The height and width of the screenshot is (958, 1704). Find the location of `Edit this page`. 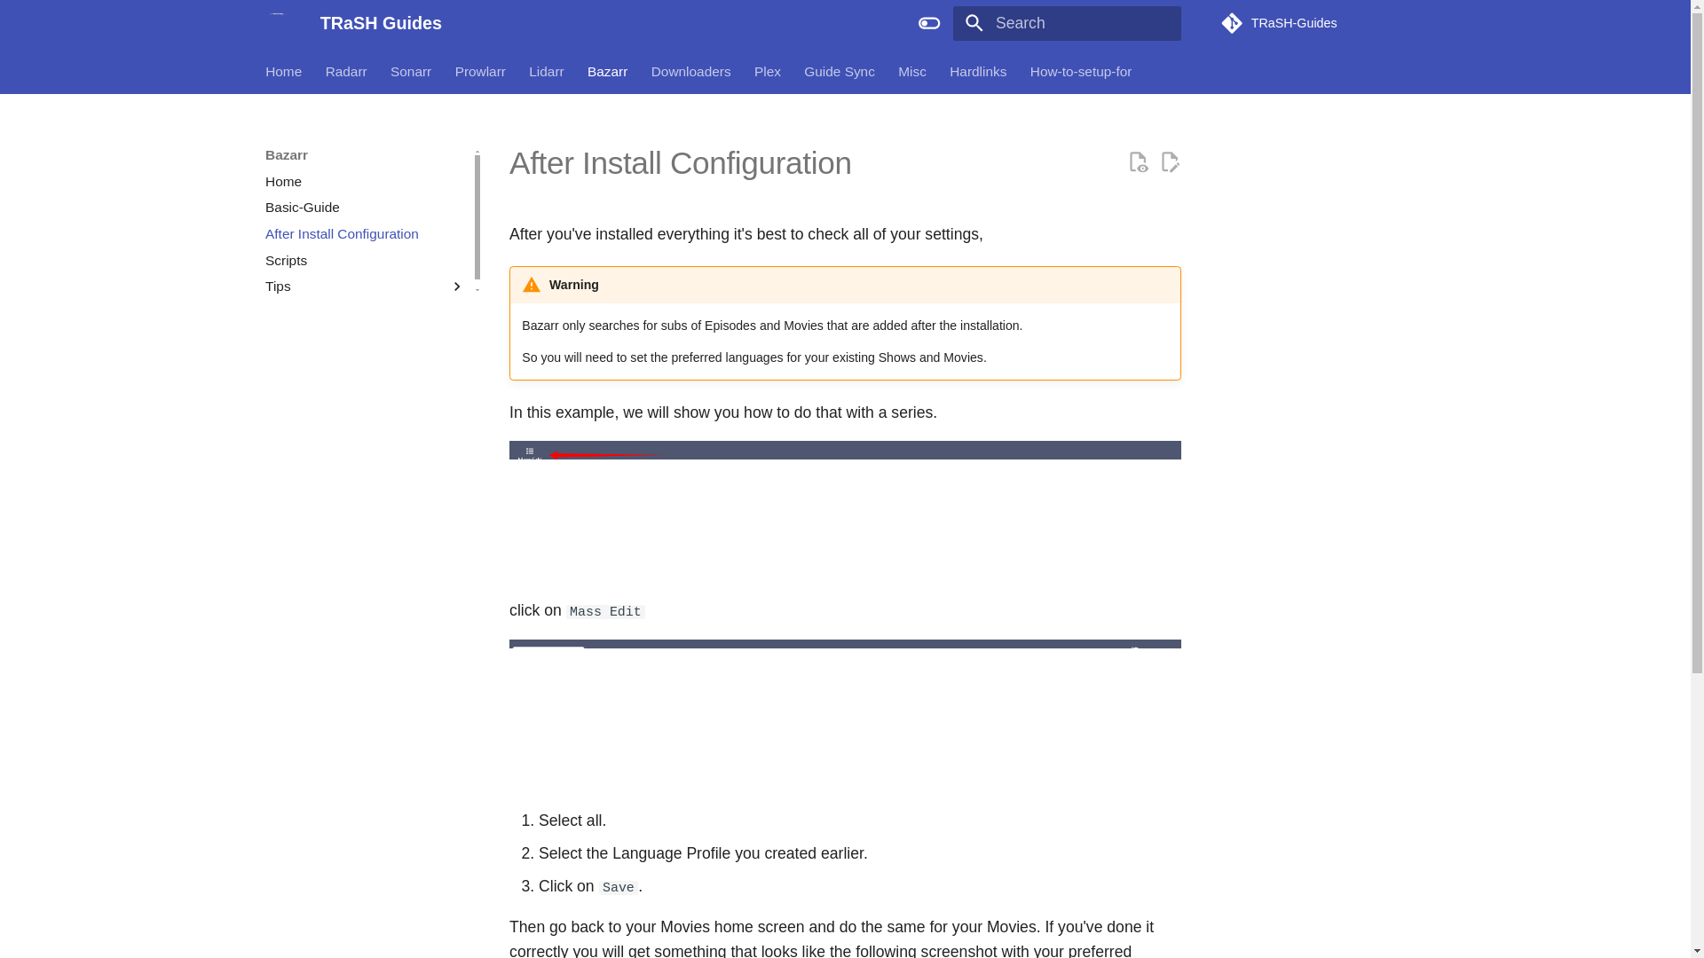

Edit this page is located at coordinates (1170, 161).